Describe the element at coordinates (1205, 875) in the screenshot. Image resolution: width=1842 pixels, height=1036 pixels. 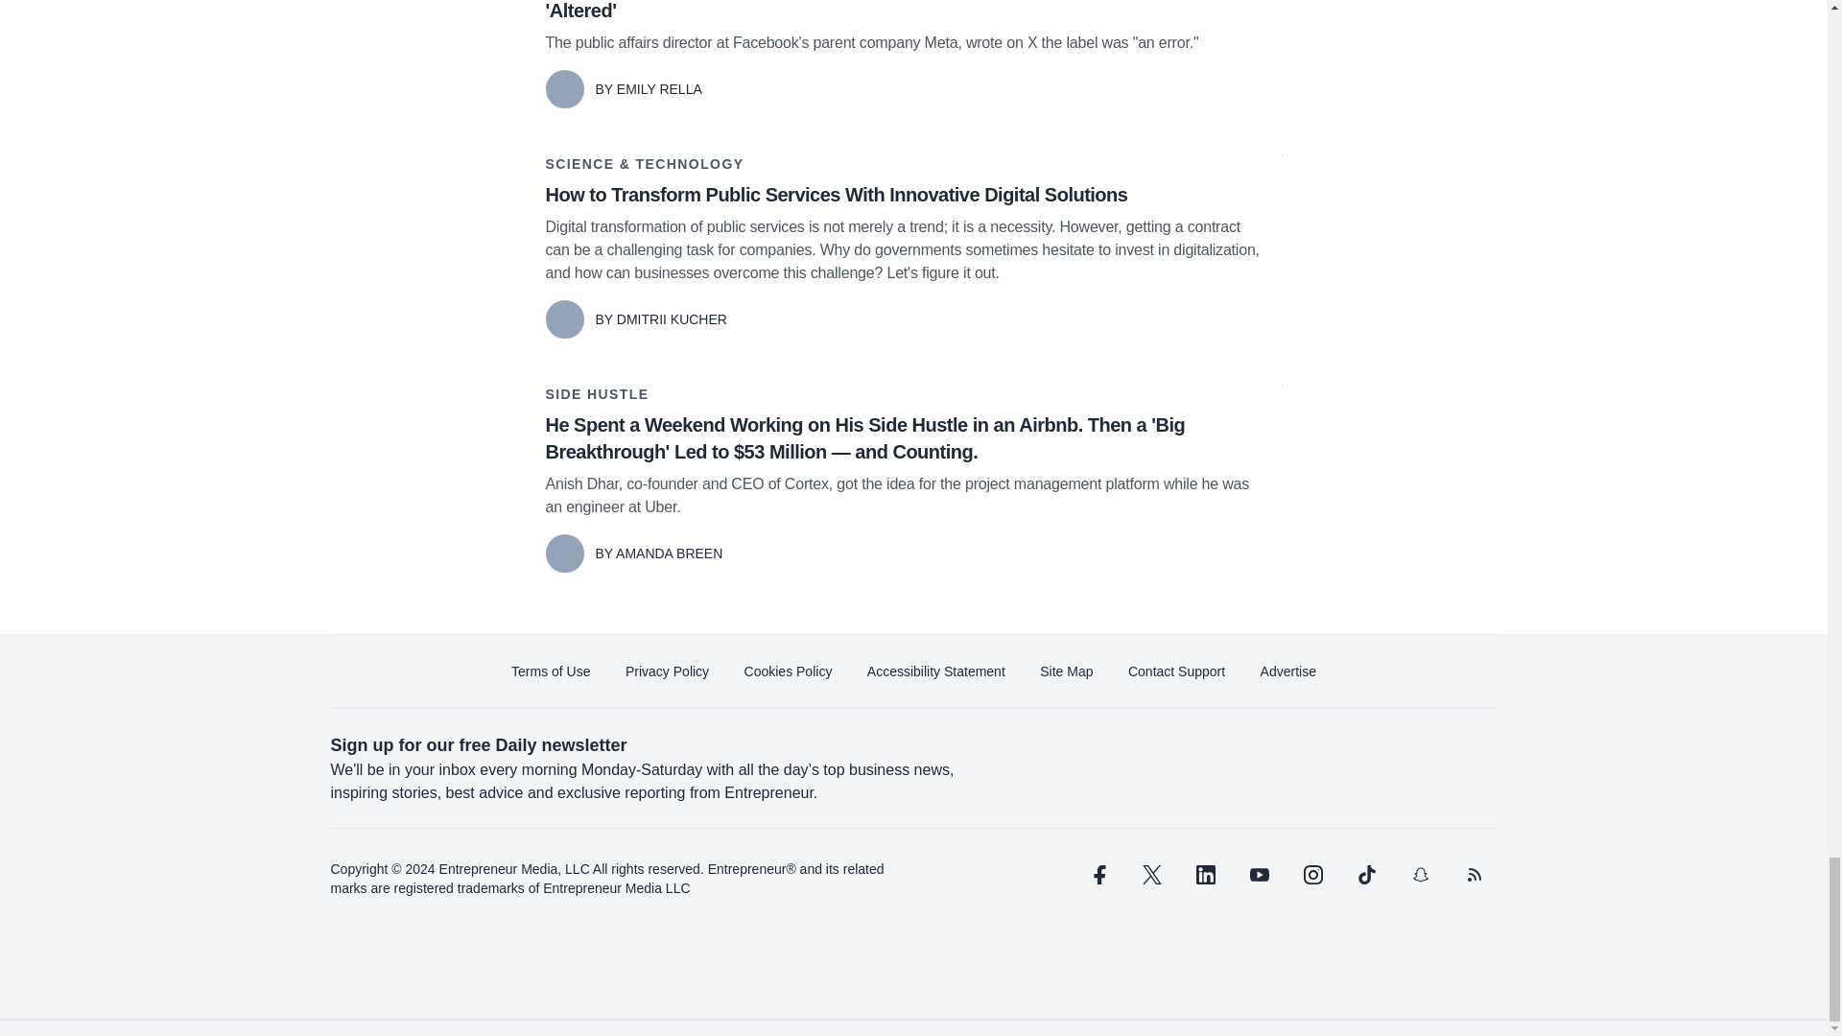
I see `linkedin` at that location.